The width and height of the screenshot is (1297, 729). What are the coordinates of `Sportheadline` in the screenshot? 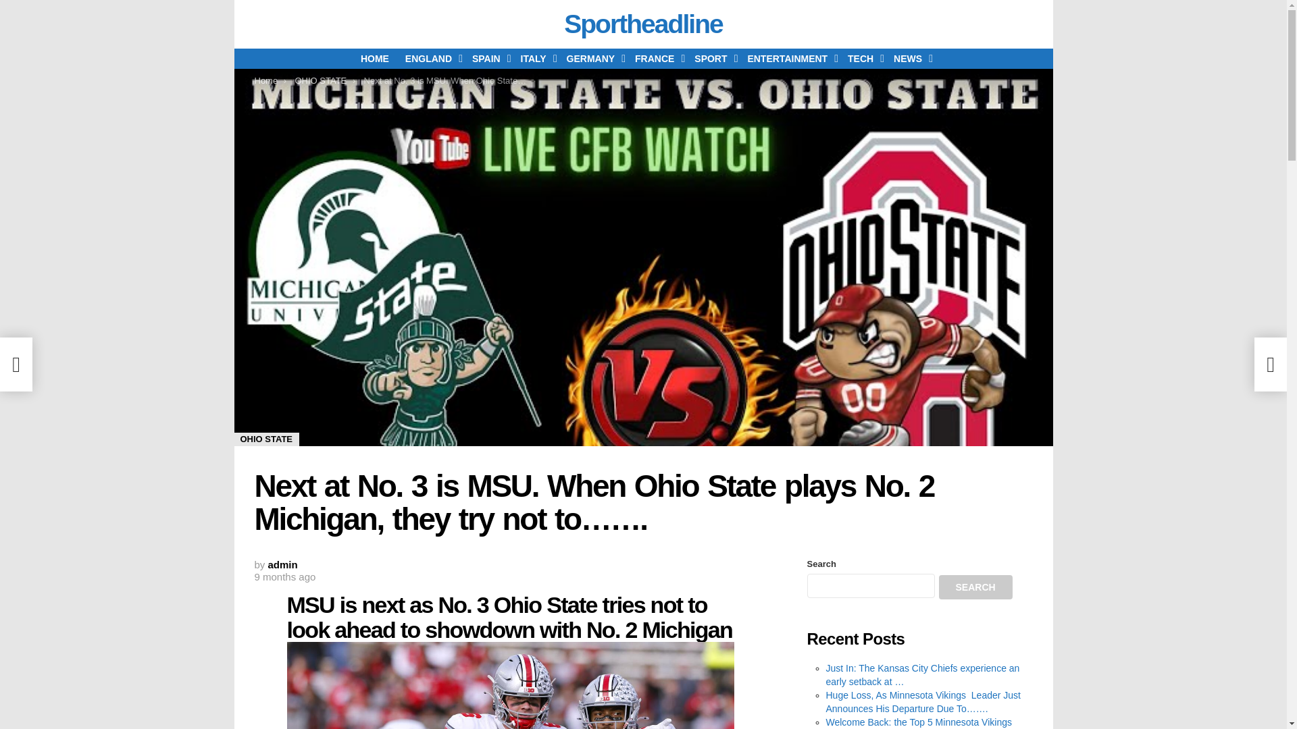 It's located at (643, 24).